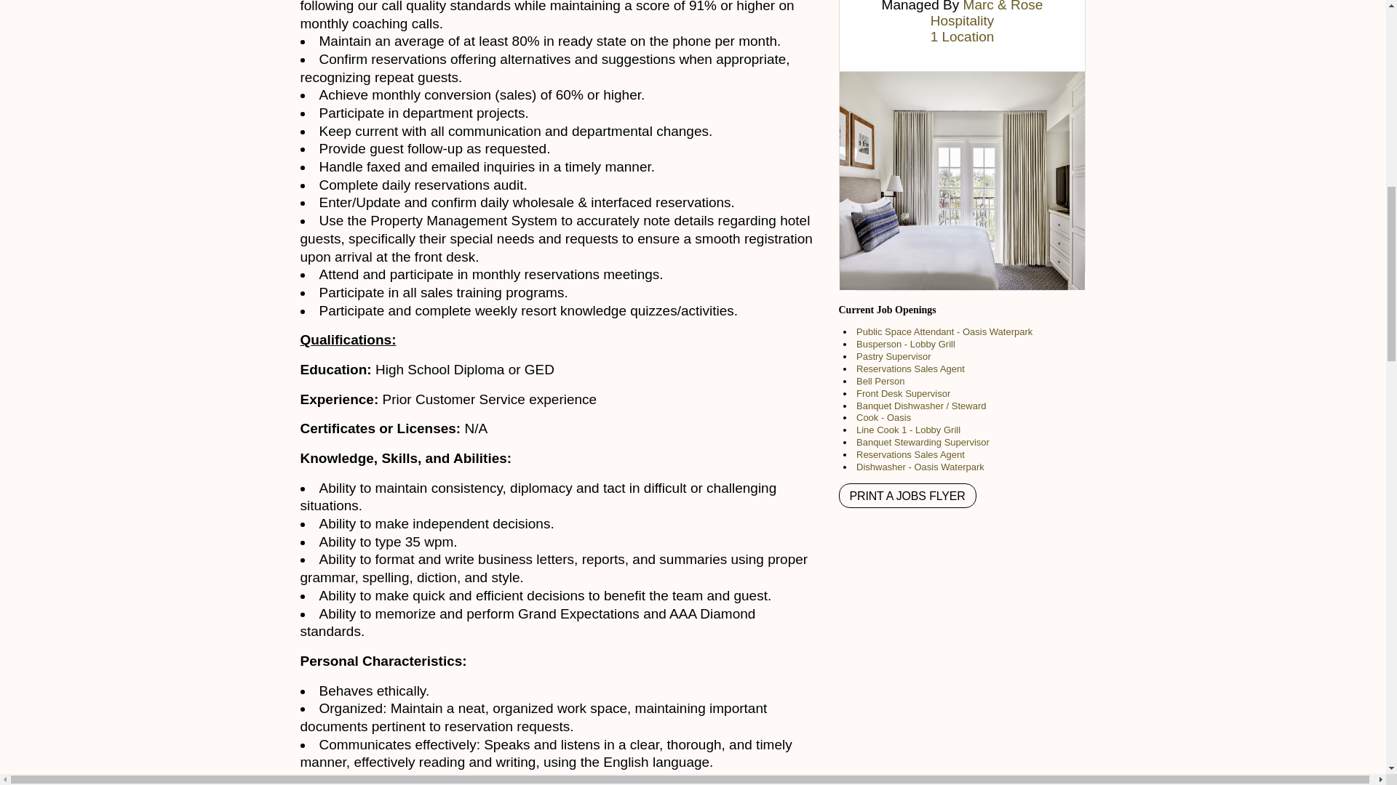  Describe the element at coordinates (902, 392) in the screenshot. I see `Front Desk Supervisor` at that location.